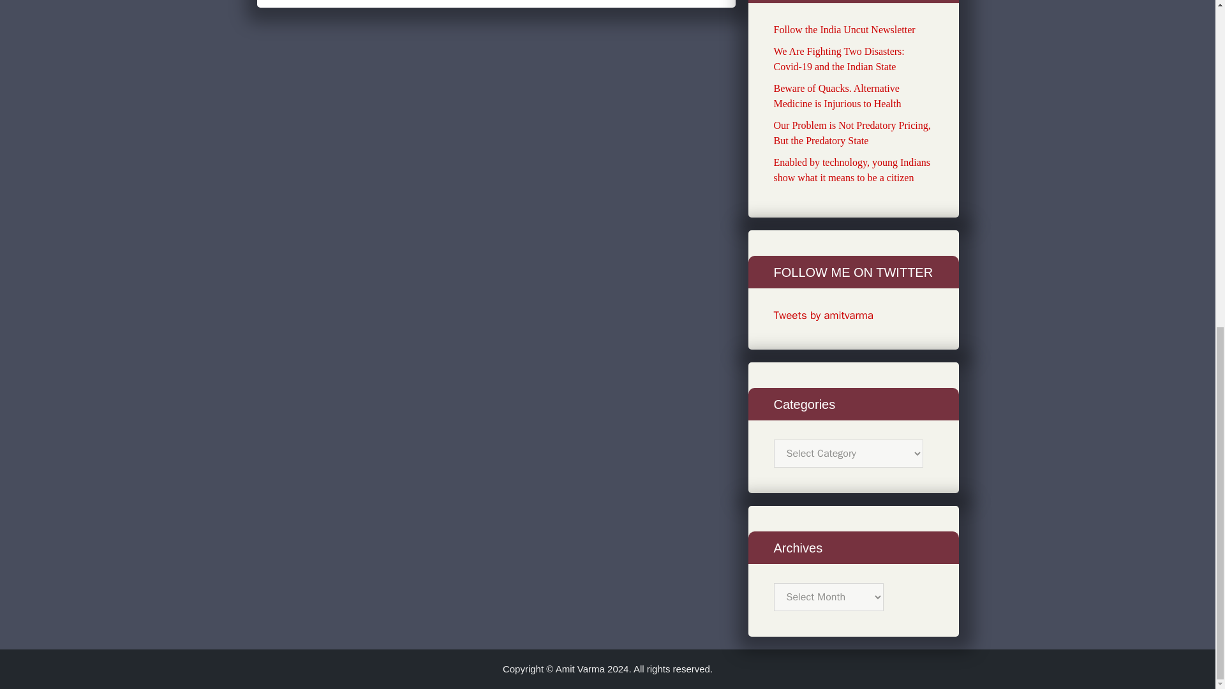  What do you see at coordinates (823, 315) in the screenshot?
I see `Tweets by amitvarma` at bounding box center [823, 315].